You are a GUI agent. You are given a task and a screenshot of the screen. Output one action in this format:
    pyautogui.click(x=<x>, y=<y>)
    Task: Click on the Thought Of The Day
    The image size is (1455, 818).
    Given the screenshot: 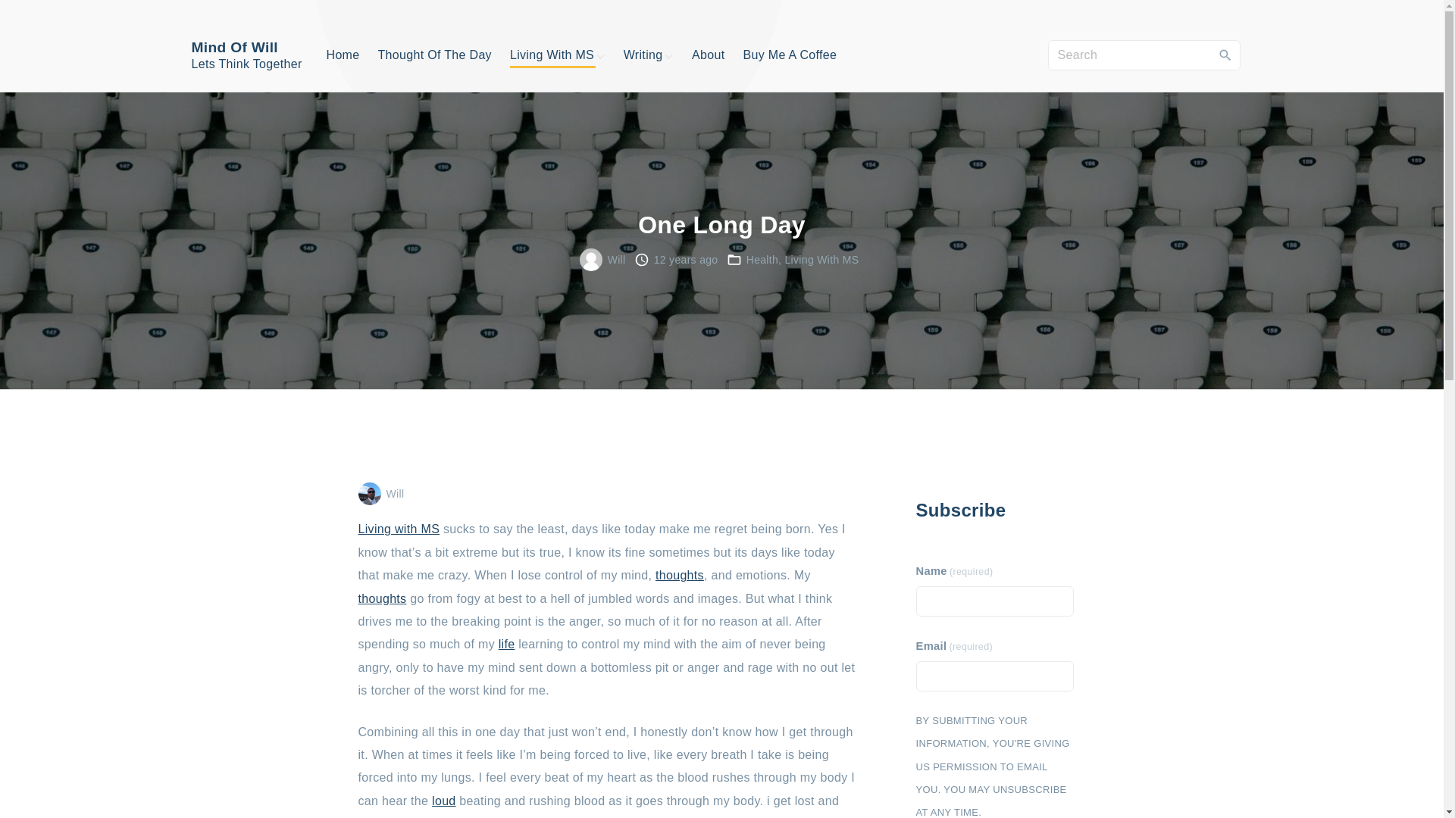 What is the action you would take?
    pyautogui.click(x=433, y=55)
    